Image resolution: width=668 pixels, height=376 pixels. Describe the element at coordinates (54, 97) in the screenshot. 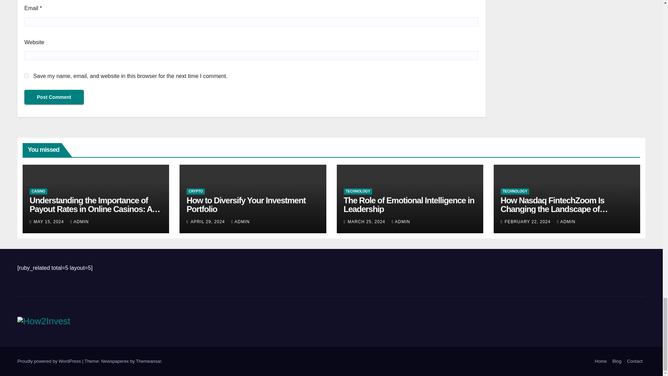

I see `Post Comment` at that location.